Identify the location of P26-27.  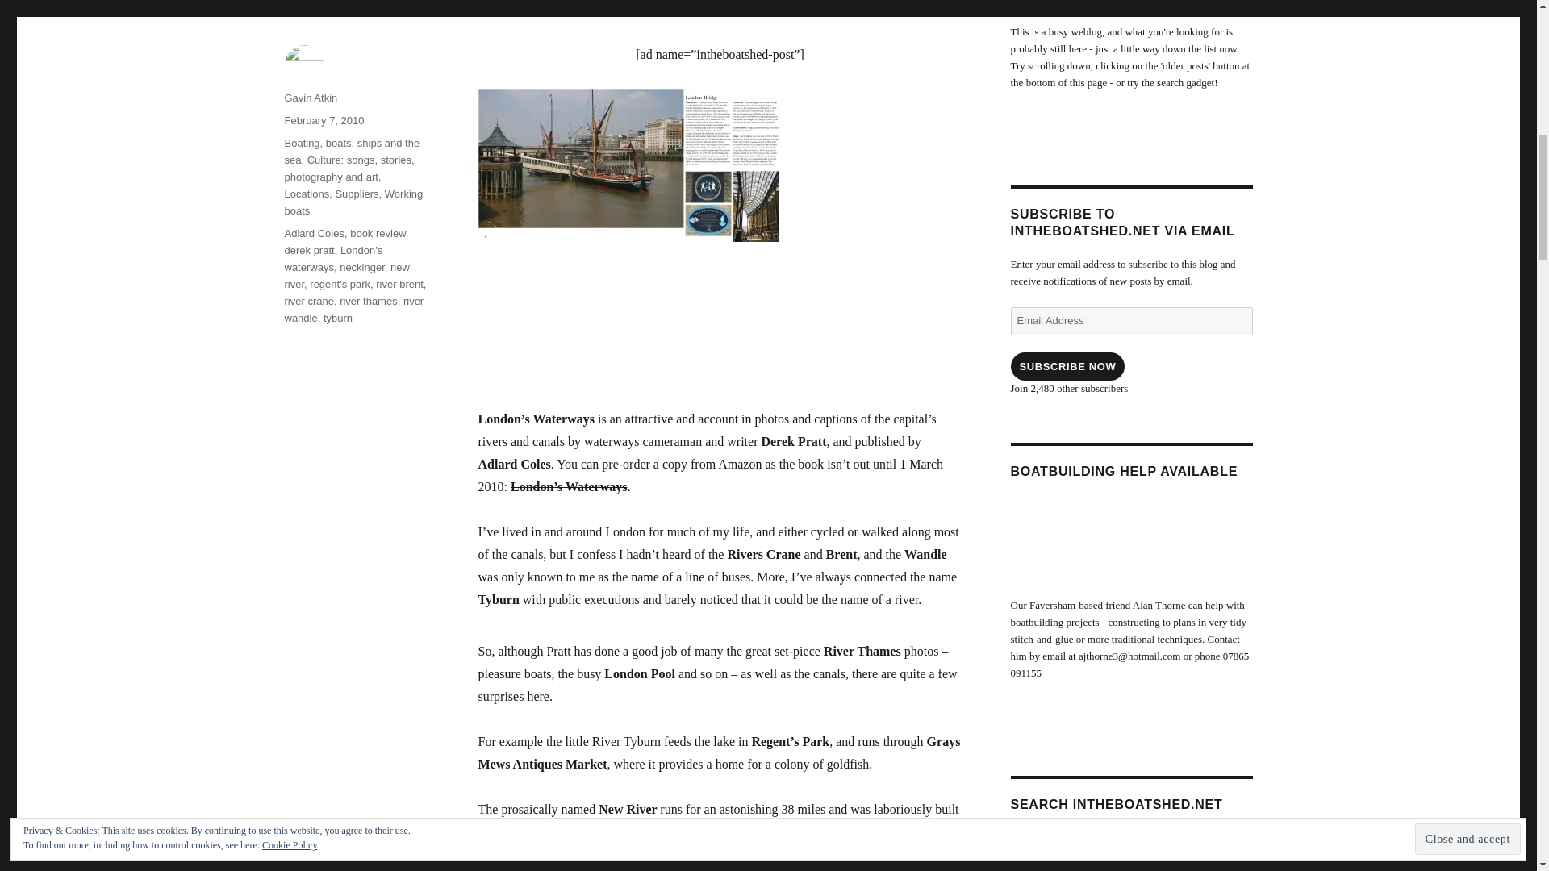
(537, 355).